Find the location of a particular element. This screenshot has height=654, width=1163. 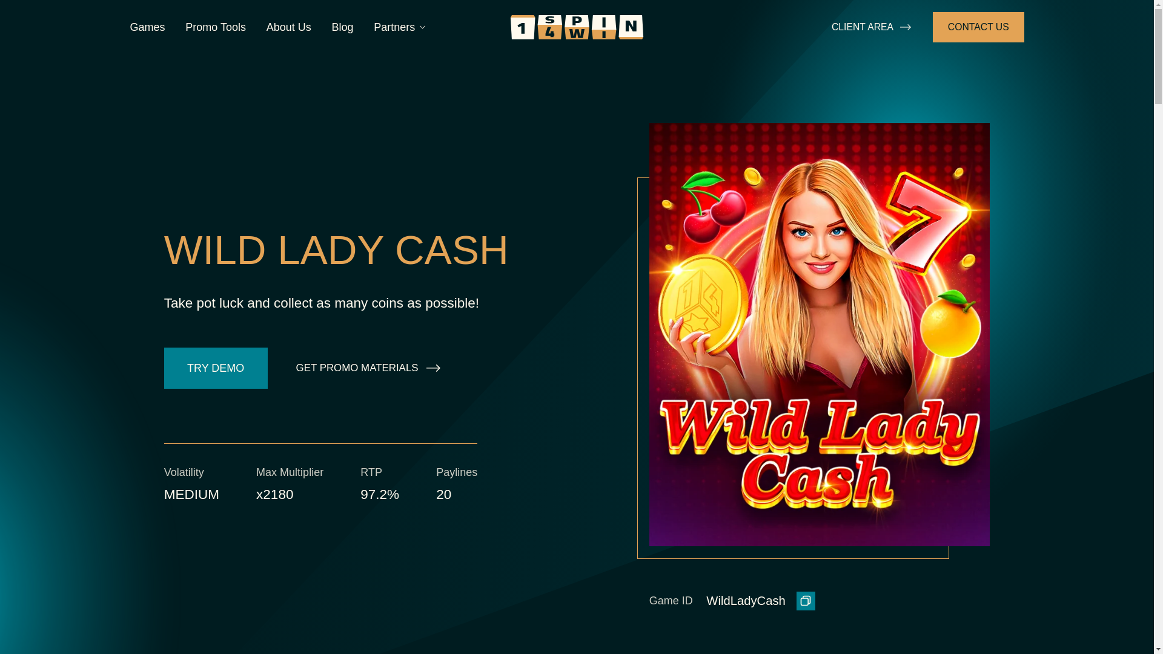

CONTACT US is located at coordinates (978, 28).